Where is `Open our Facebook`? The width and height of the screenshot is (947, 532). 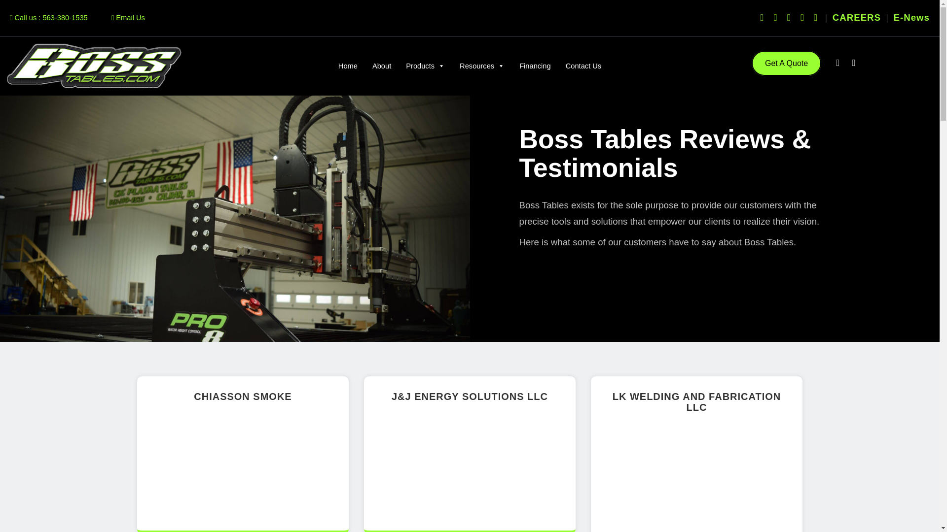 Open our Facebook is located at coordinates (762, 17).